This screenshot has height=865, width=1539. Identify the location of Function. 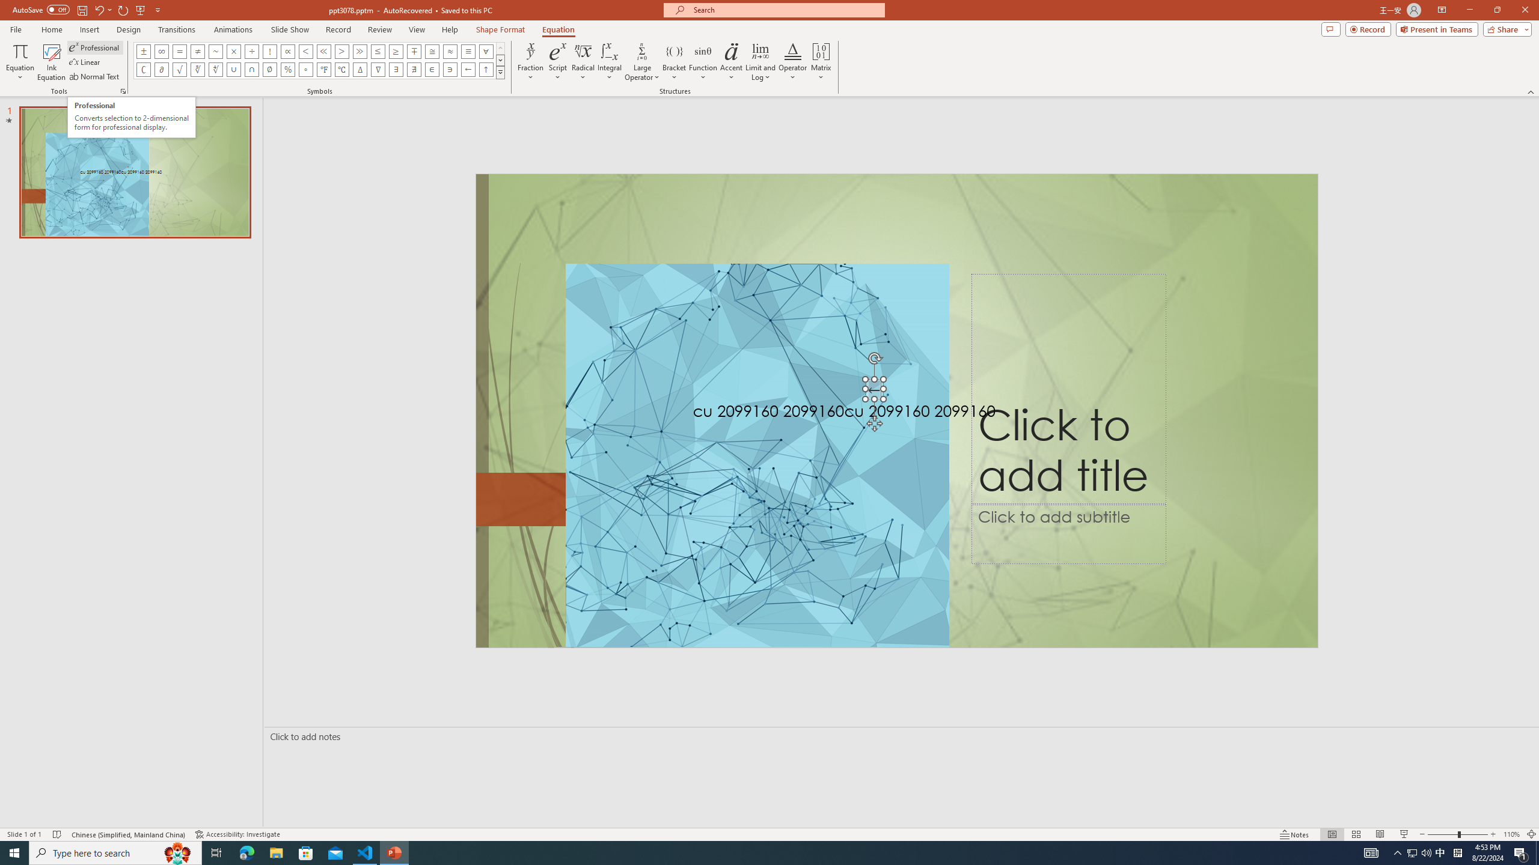
(703, 62).